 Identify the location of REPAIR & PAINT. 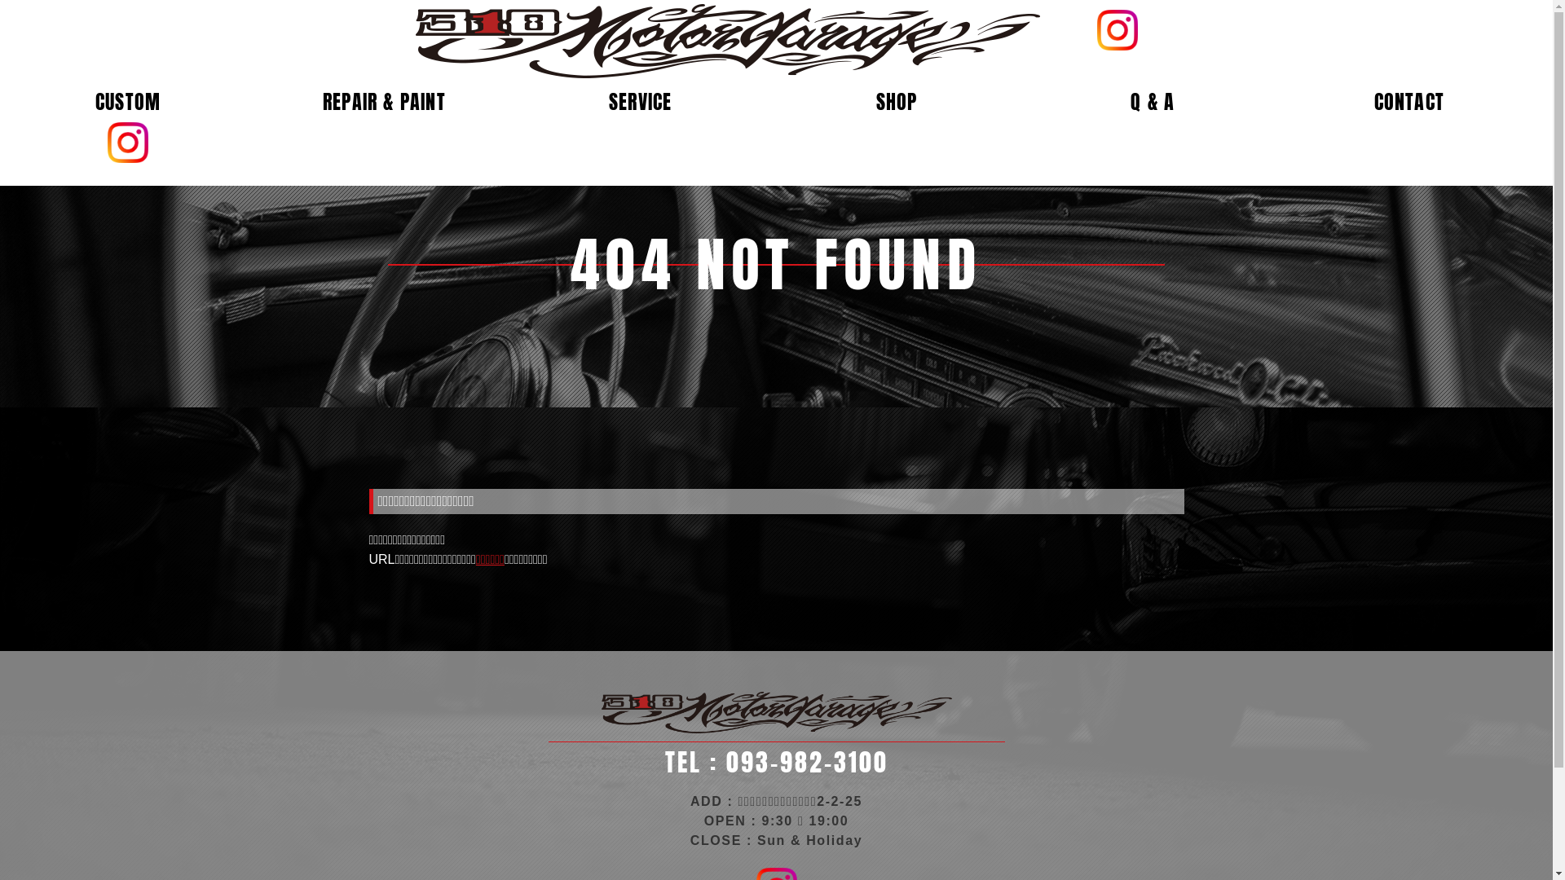
(385, 102).